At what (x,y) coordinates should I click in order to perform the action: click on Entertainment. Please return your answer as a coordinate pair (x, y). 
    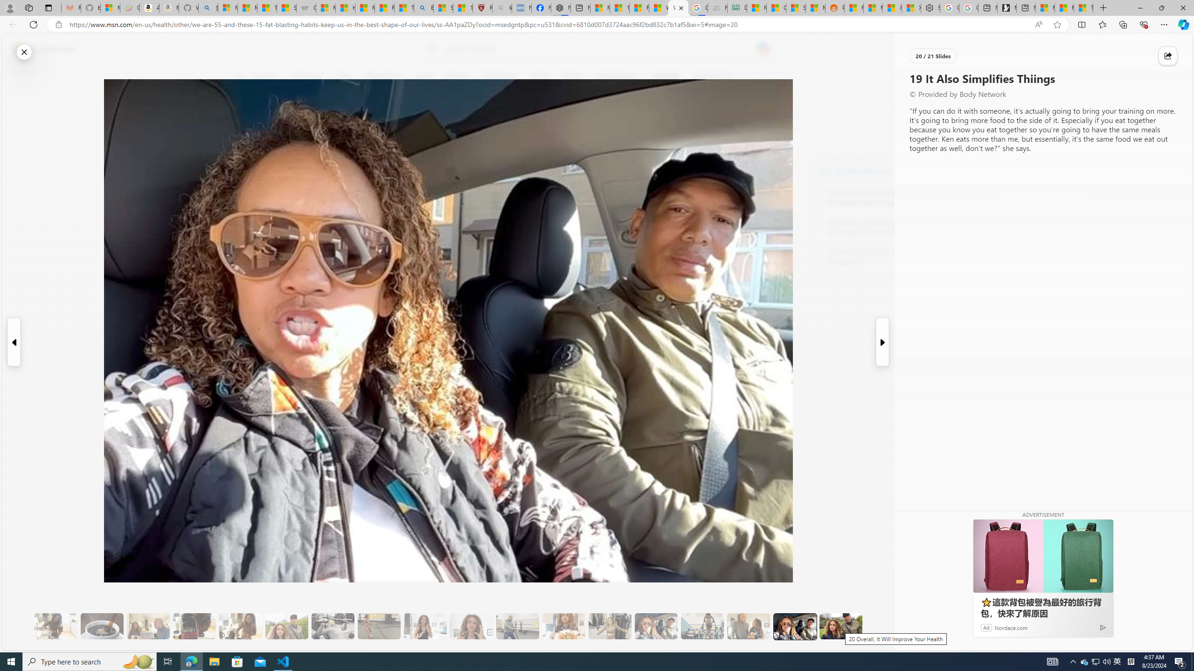
    Looking at the image, I should click on (618, 76).